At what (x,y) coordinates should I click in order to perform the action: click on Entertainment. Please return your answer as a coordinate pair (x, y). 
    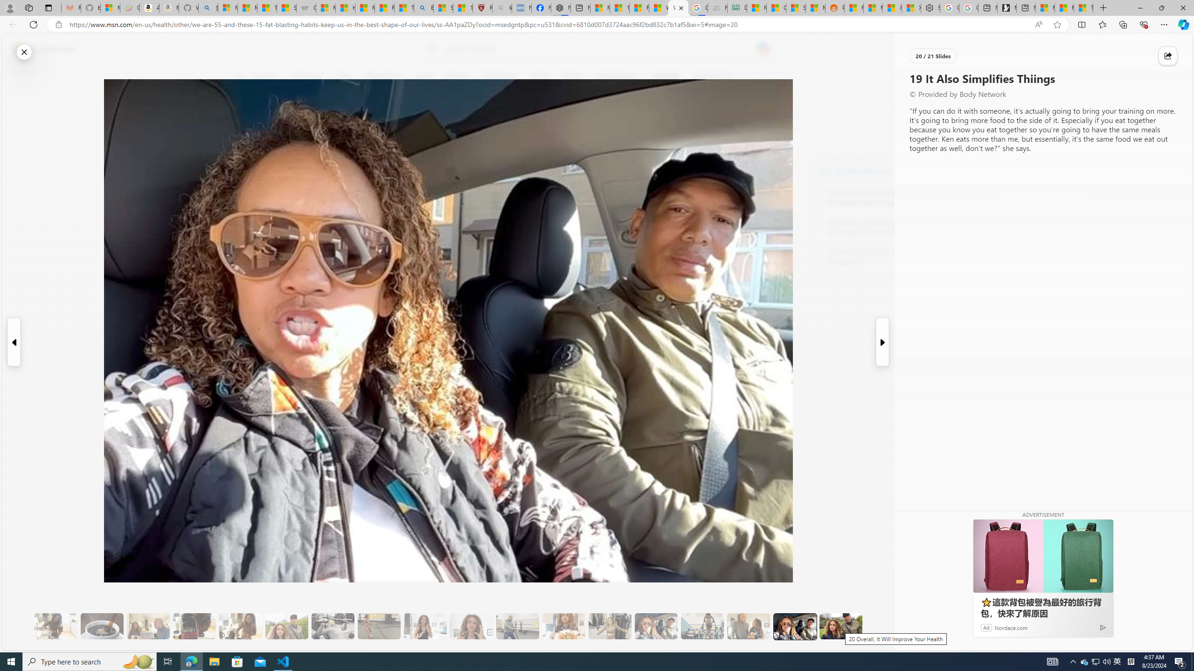
    Looking at the image, I should click on (618, 76).